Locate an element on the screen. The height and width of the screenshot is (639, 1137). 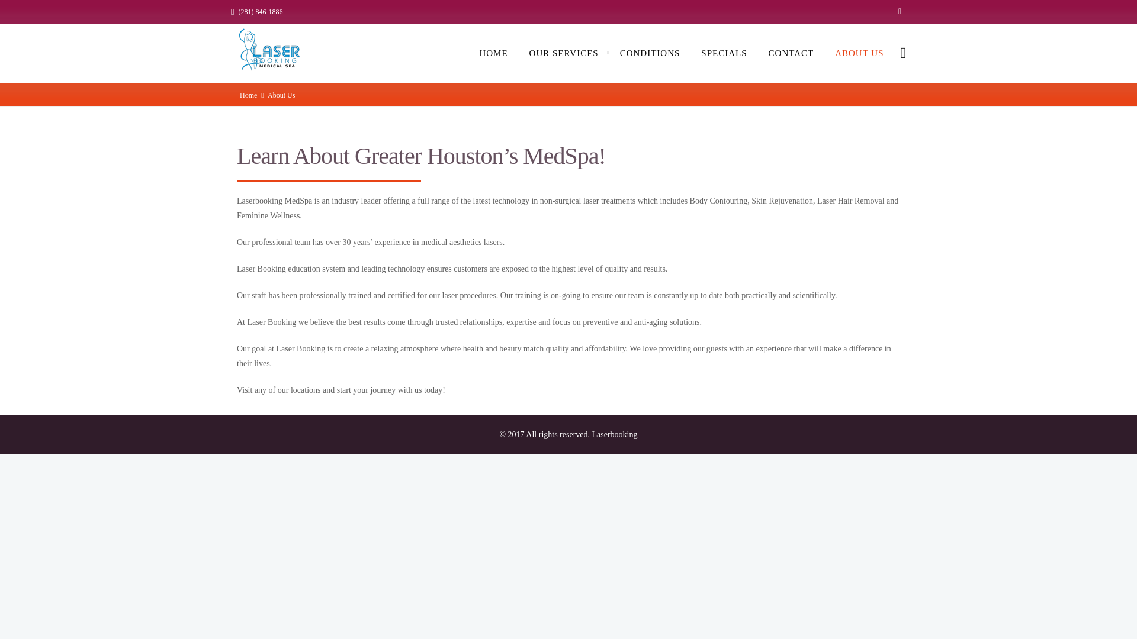
SPECIALS is located at coordinates (724, 53).